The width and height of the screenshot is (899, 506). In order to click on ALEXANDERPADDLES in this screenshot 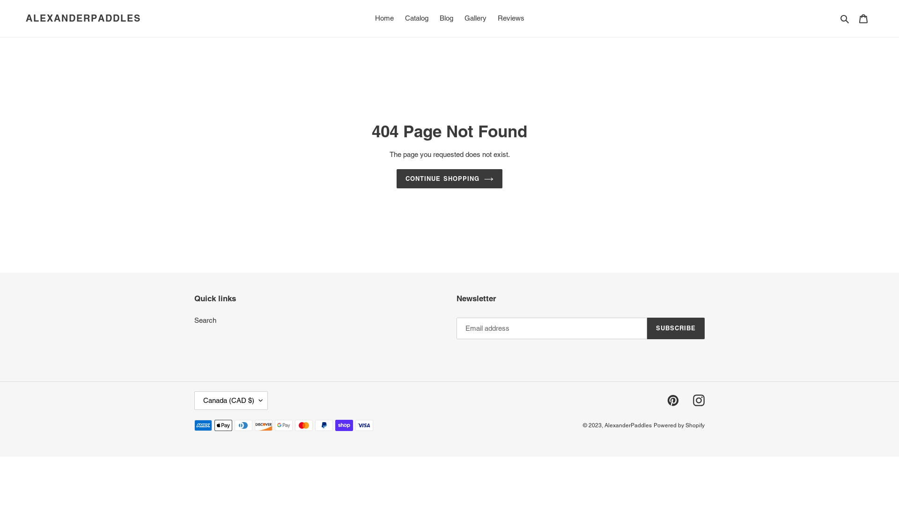, I will do `click(83, 18)`.